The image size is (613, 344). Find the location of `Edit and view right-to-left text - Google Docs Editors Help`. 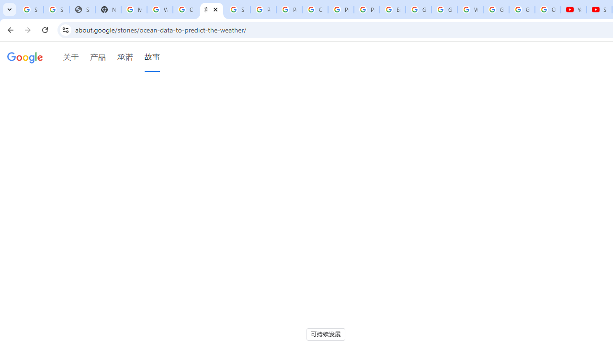

Edit and view right-to-left text - Google Docs Editors Help is located at coordinates (393, 10).